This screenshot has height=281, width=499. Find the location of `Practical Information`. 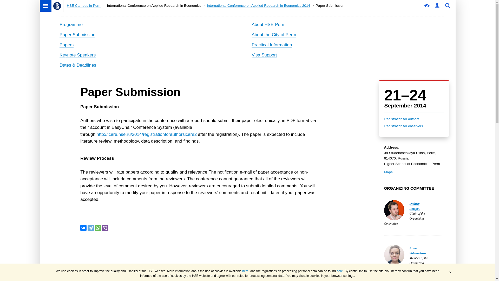

Practical Information is located at coordinates (272, 45).